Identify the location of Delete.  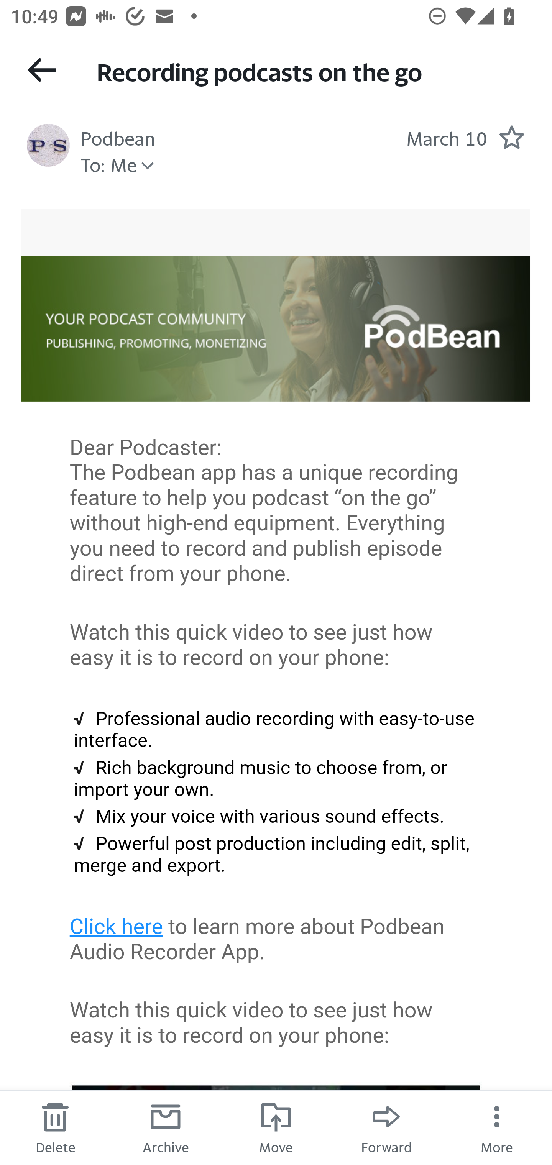
(55, 1127).